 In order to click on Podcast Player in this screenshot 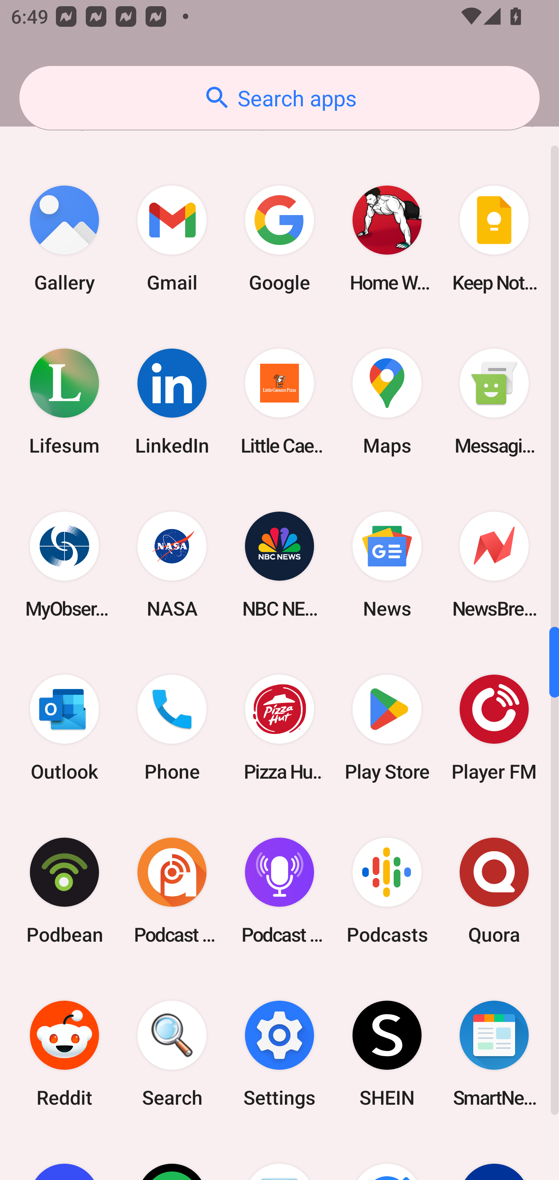, I will do `click(279, 890)`.